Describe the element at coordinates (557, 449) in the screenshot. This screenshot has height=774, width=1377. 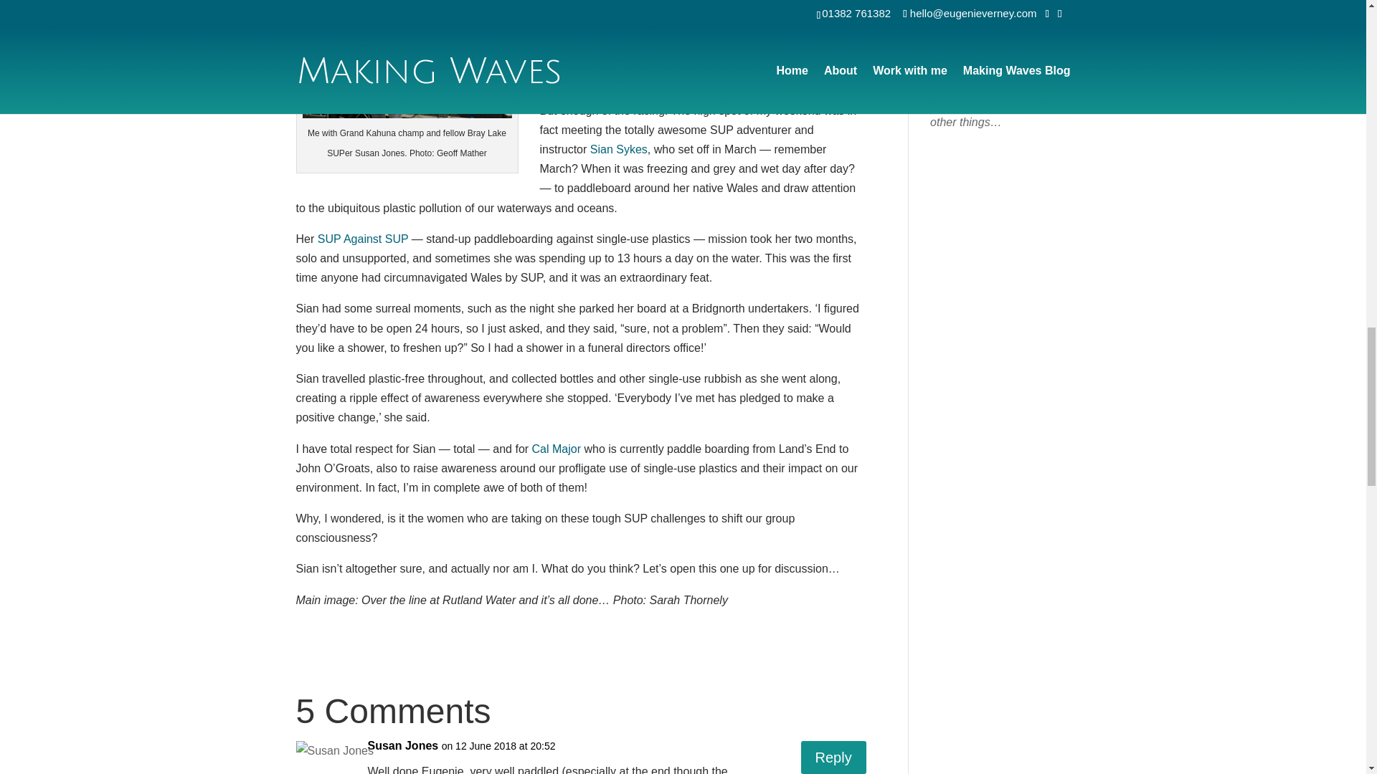
I see `Cal Major` at that location.